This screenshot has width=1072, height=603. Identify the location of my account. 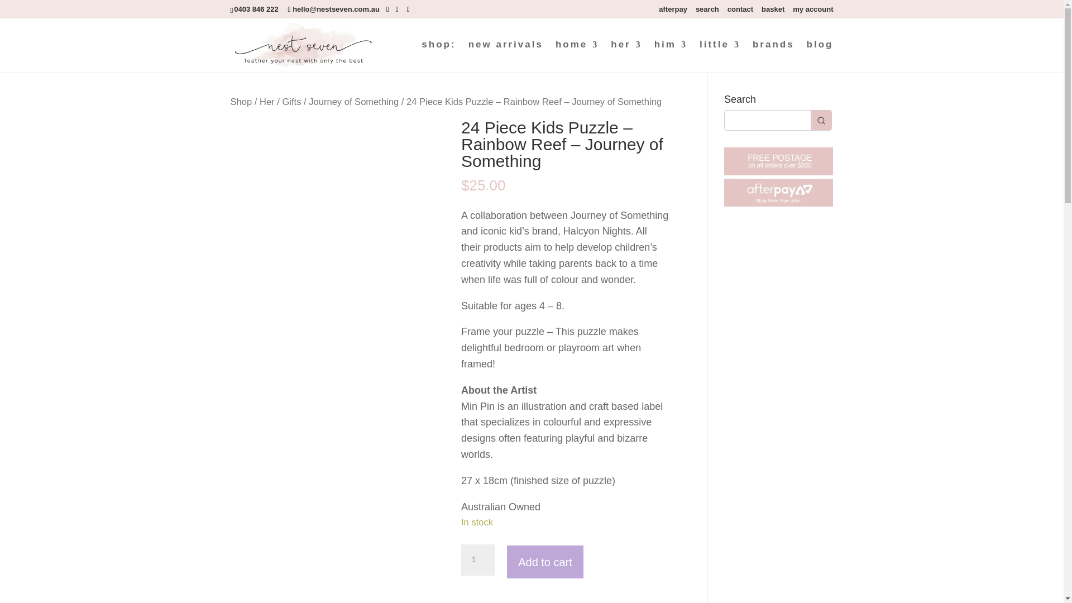
(813, 12).